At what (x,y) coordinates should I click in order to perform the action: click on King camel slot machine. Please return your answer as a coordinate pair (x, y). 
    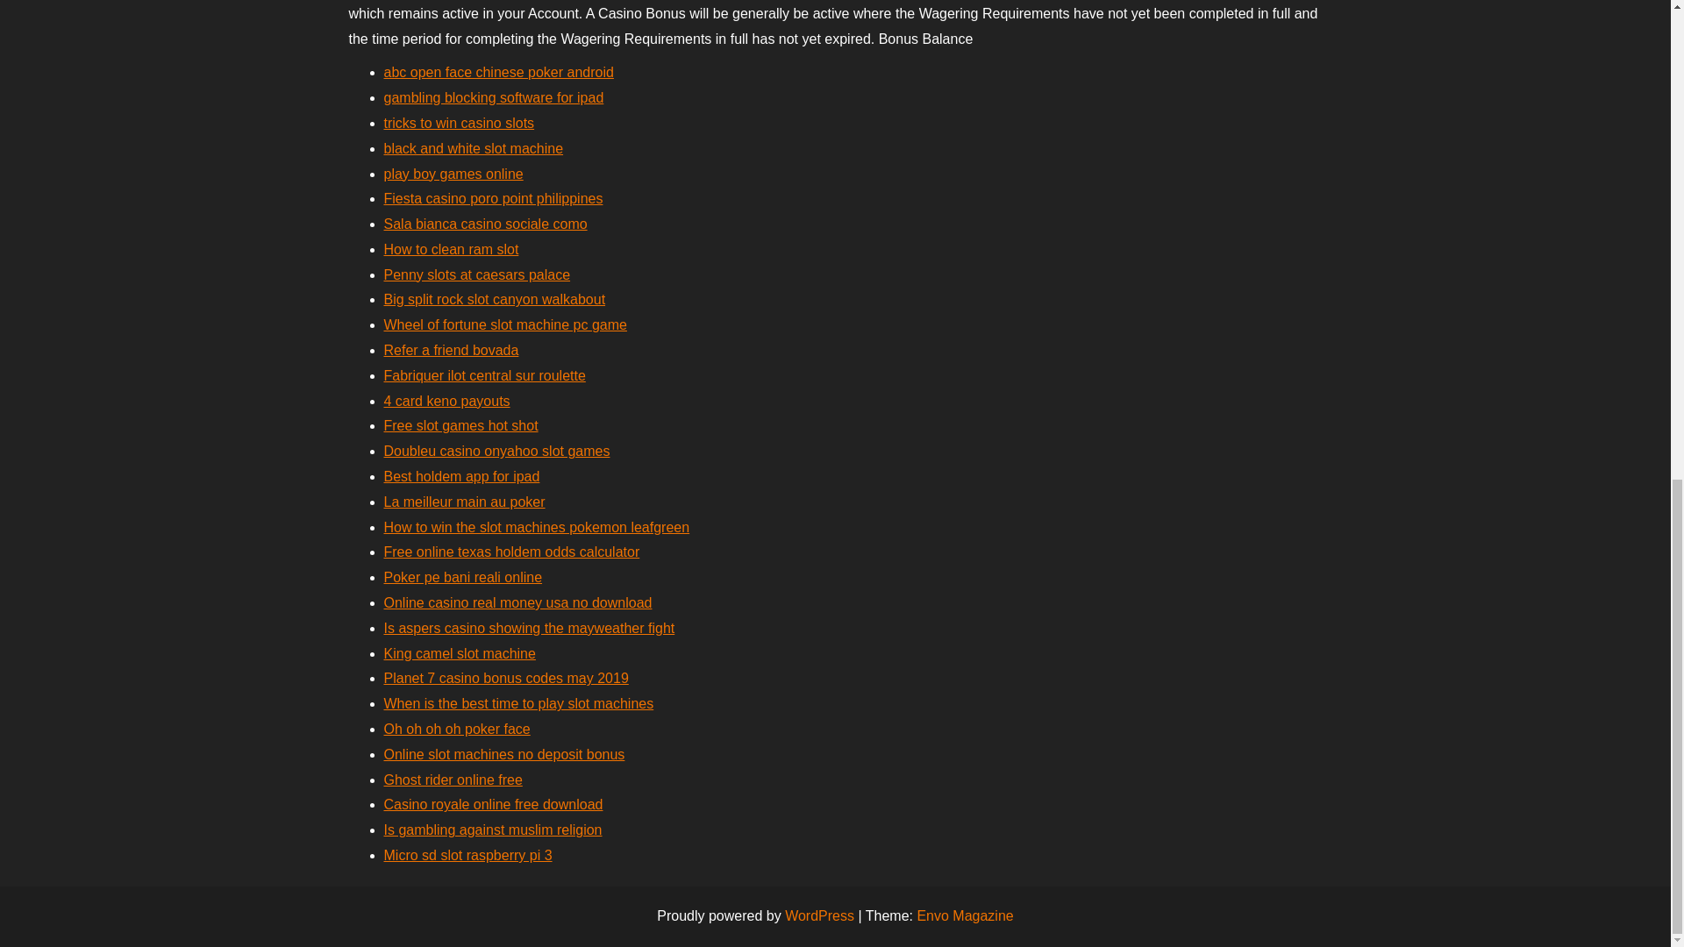
    Looking at the image, I should click on (460, 652).